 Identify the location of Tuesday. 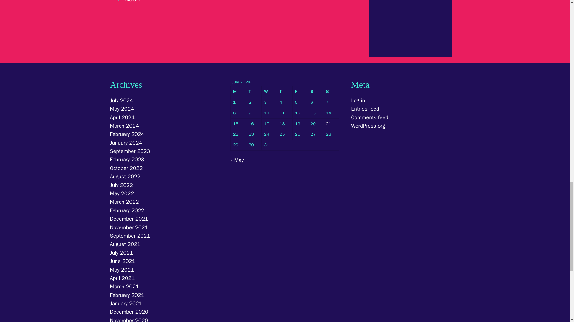
(254, 92).